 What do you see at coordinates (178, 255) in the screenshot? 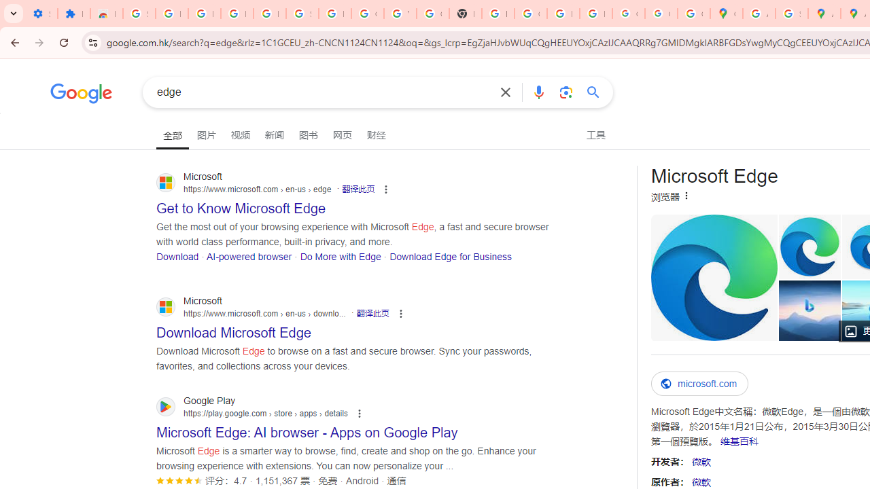
I see `Download` at bounding box center [178, 255].